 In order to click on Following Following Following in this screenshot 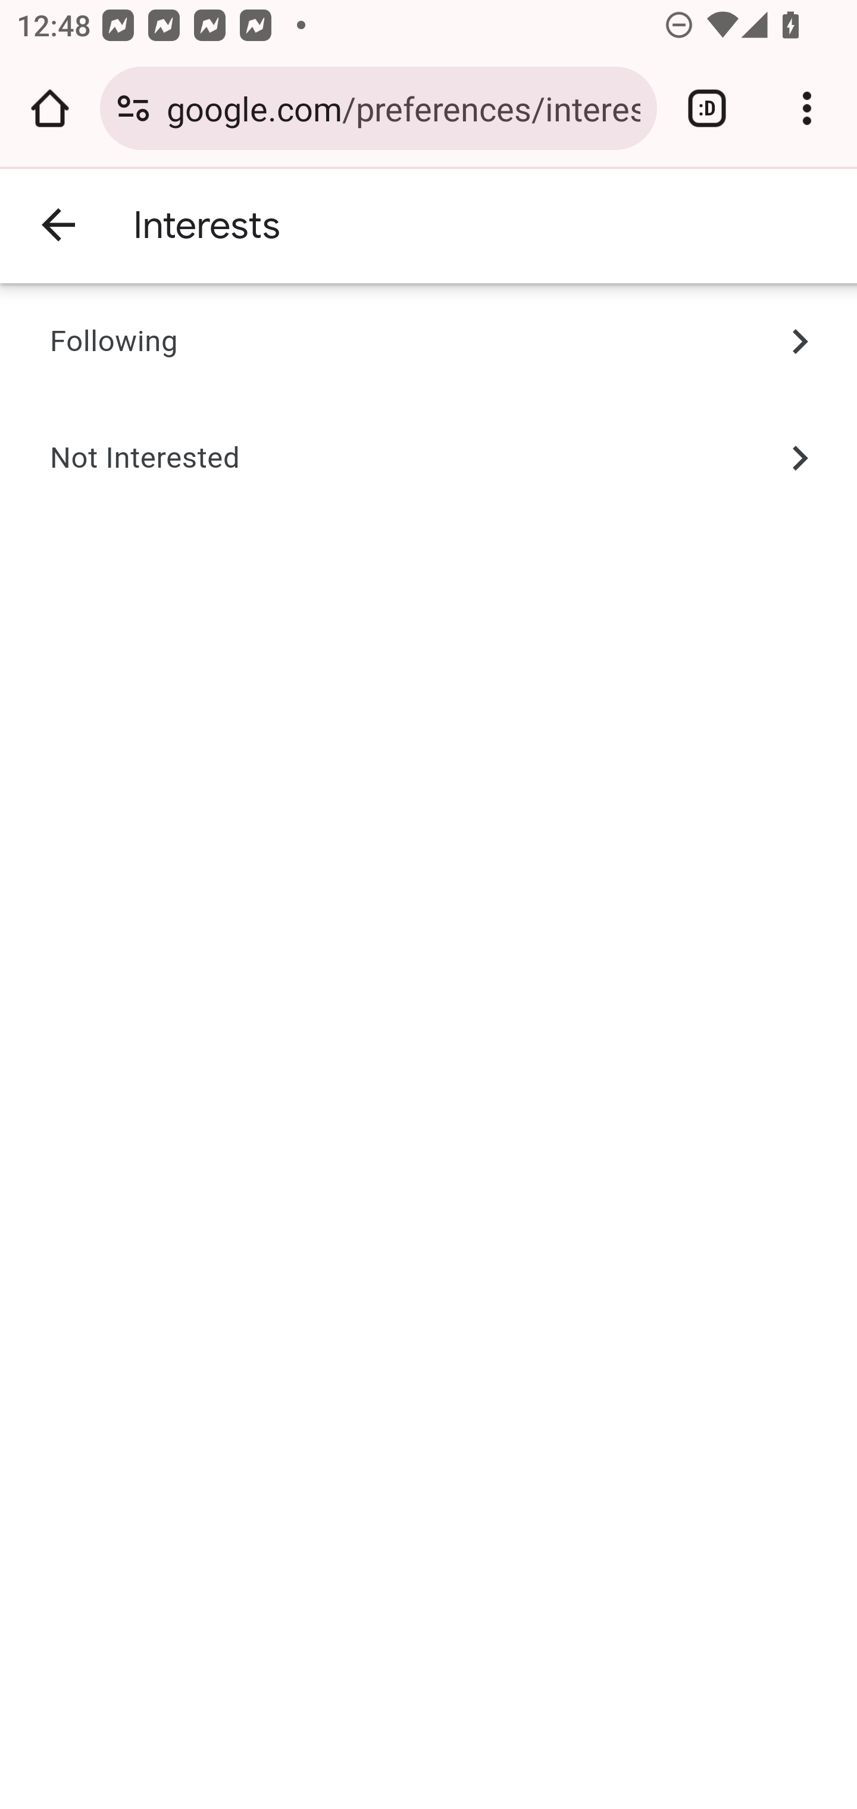, I will do `click(428, 343)`.